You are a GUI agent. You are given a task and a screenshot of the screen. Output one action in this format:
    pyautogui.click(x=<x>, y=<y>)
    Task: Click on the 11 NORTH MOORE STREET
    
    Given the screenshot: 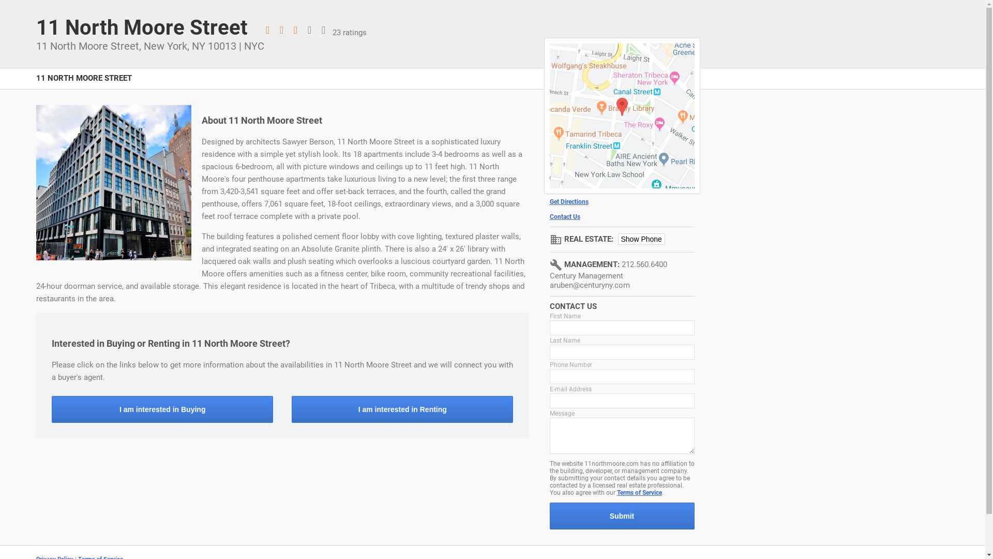 What is the action you would take?
    pyautogui.click(x=84, y=84)
    